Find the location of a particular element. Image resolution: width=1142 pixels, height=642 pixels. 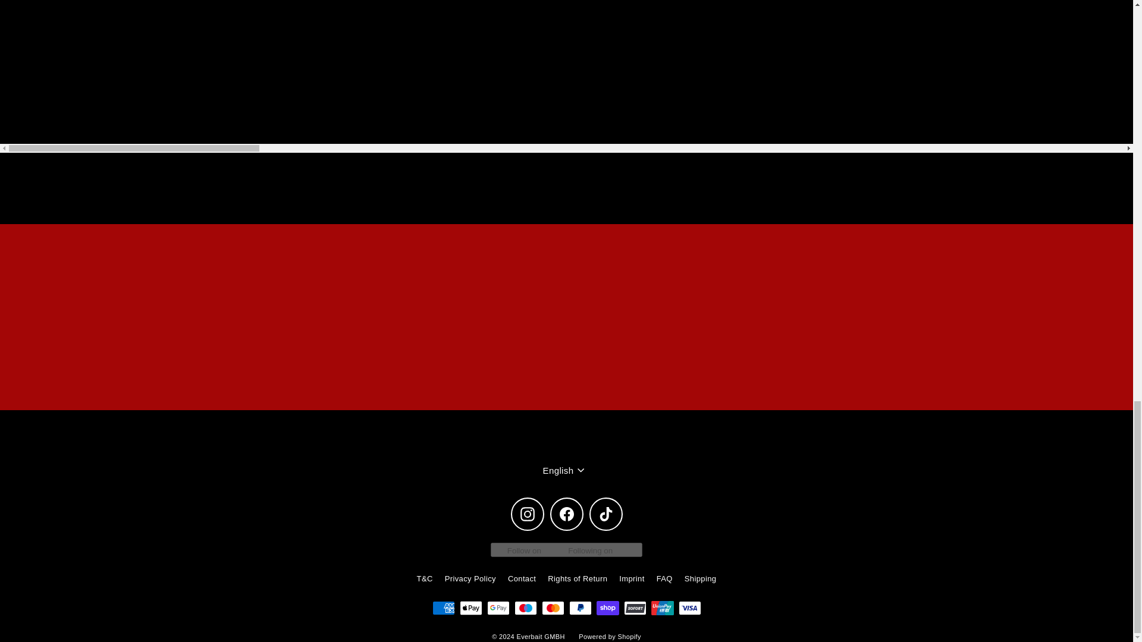

Everbait on TikTok is located at coordinates (605, 514).